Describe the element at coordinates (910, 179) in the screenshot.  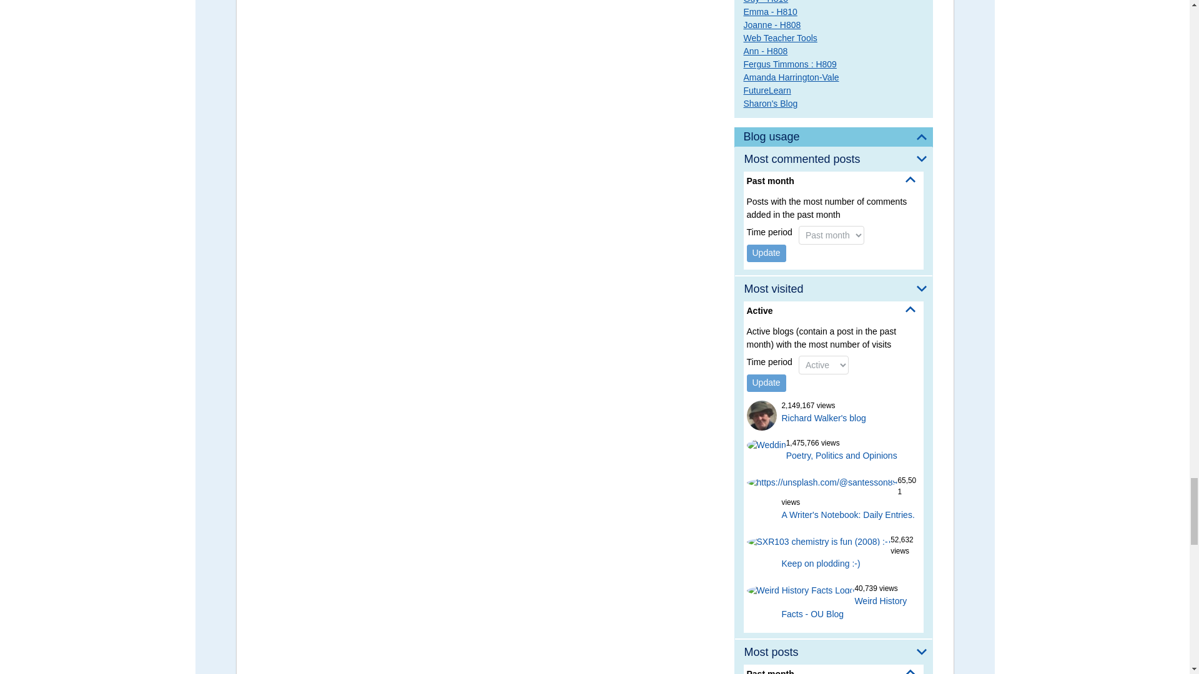
I see `Hide options` at that location.